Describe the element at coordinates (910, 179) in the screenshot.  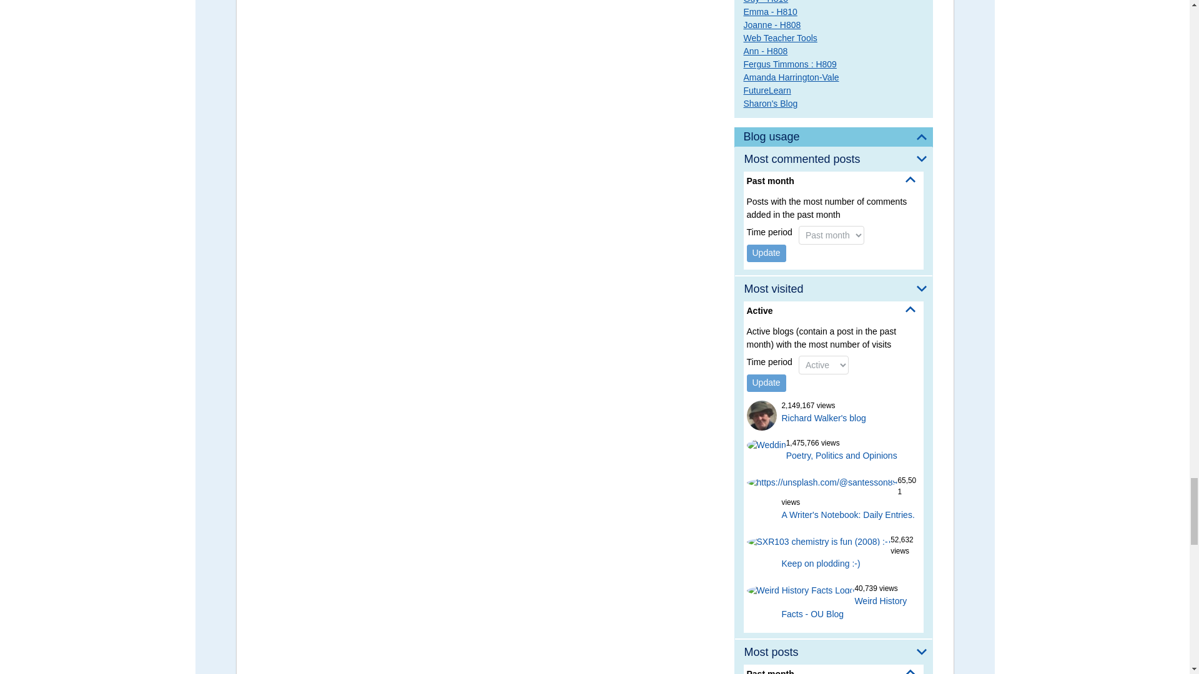
I see `Hide options` at that location.